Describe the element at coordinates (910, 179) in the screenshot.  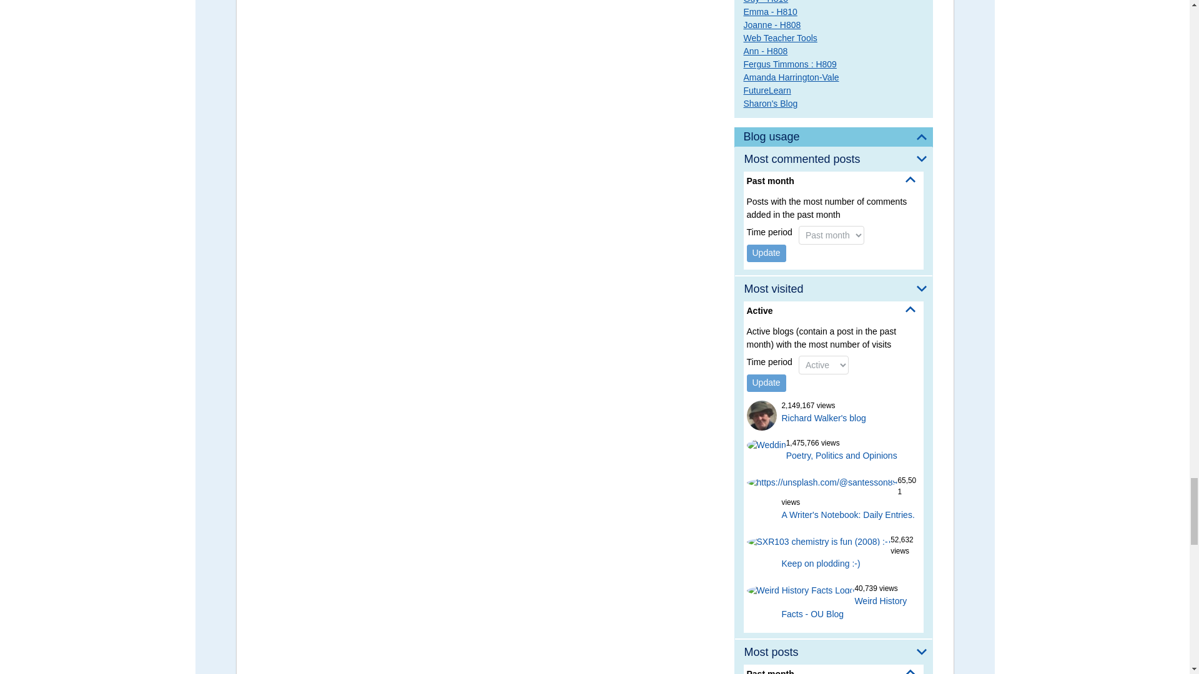
I see `Hide options` at that location.